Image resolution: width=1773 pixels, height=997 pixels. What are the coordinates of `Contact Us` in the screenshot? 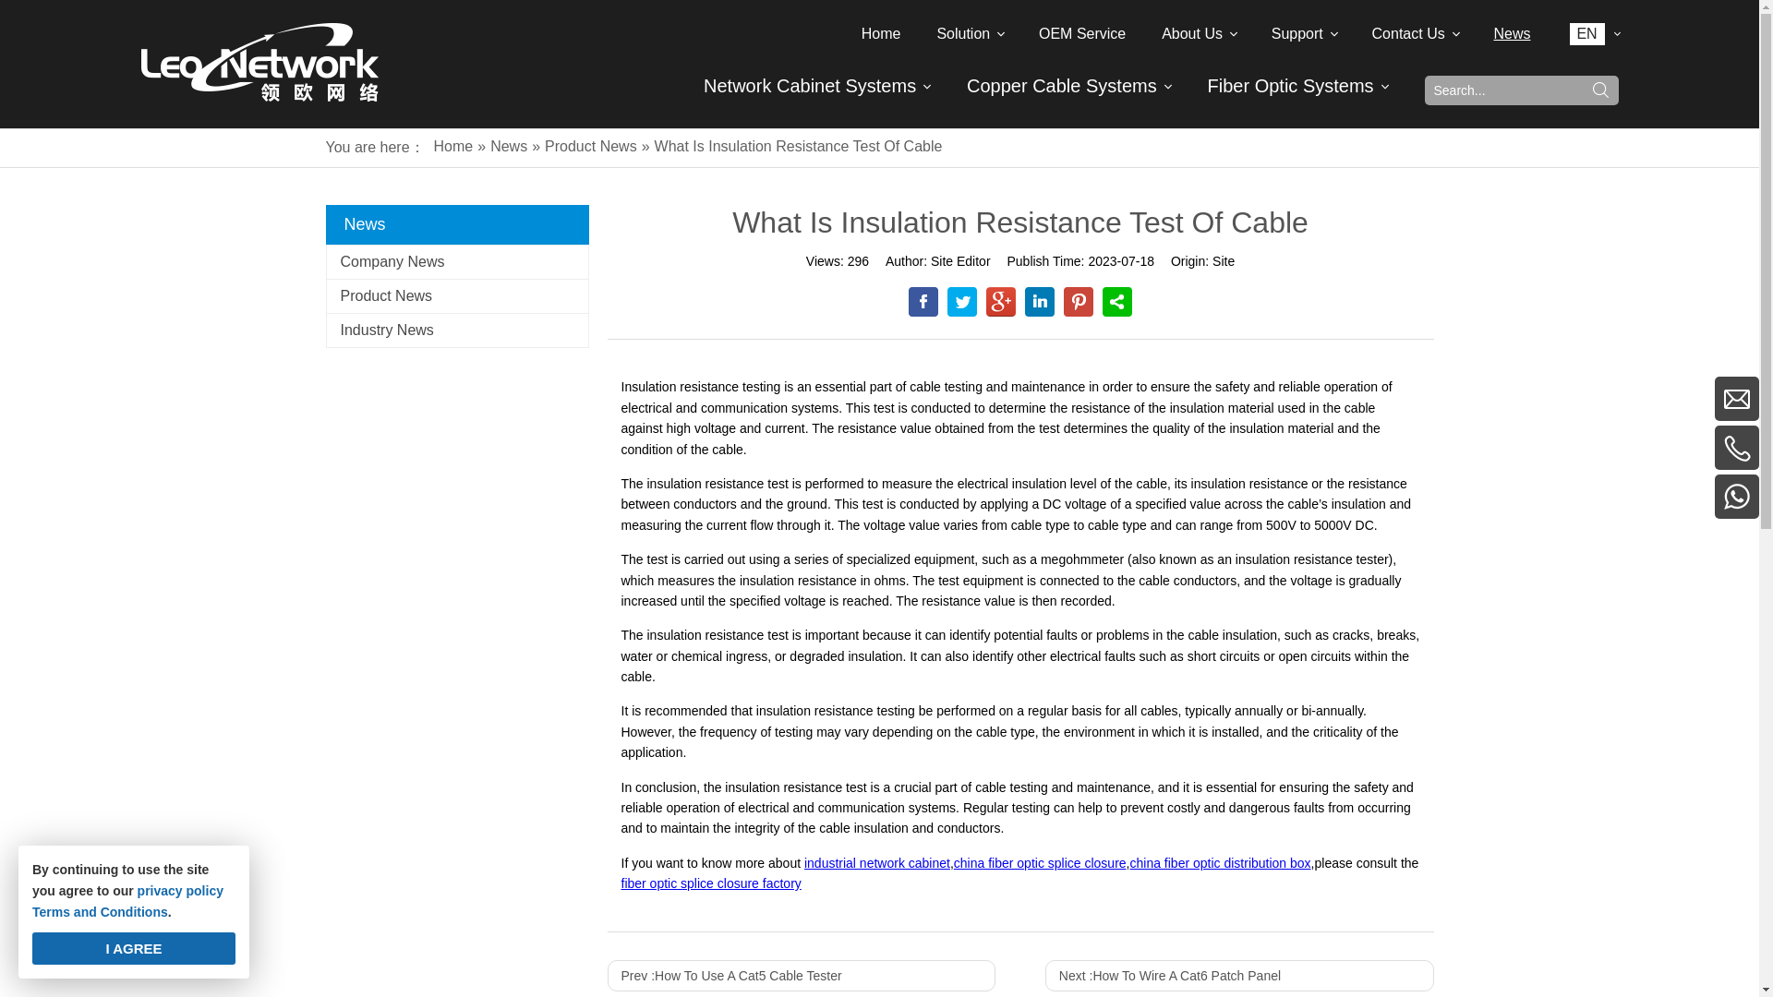 It's located at (1415, 33).